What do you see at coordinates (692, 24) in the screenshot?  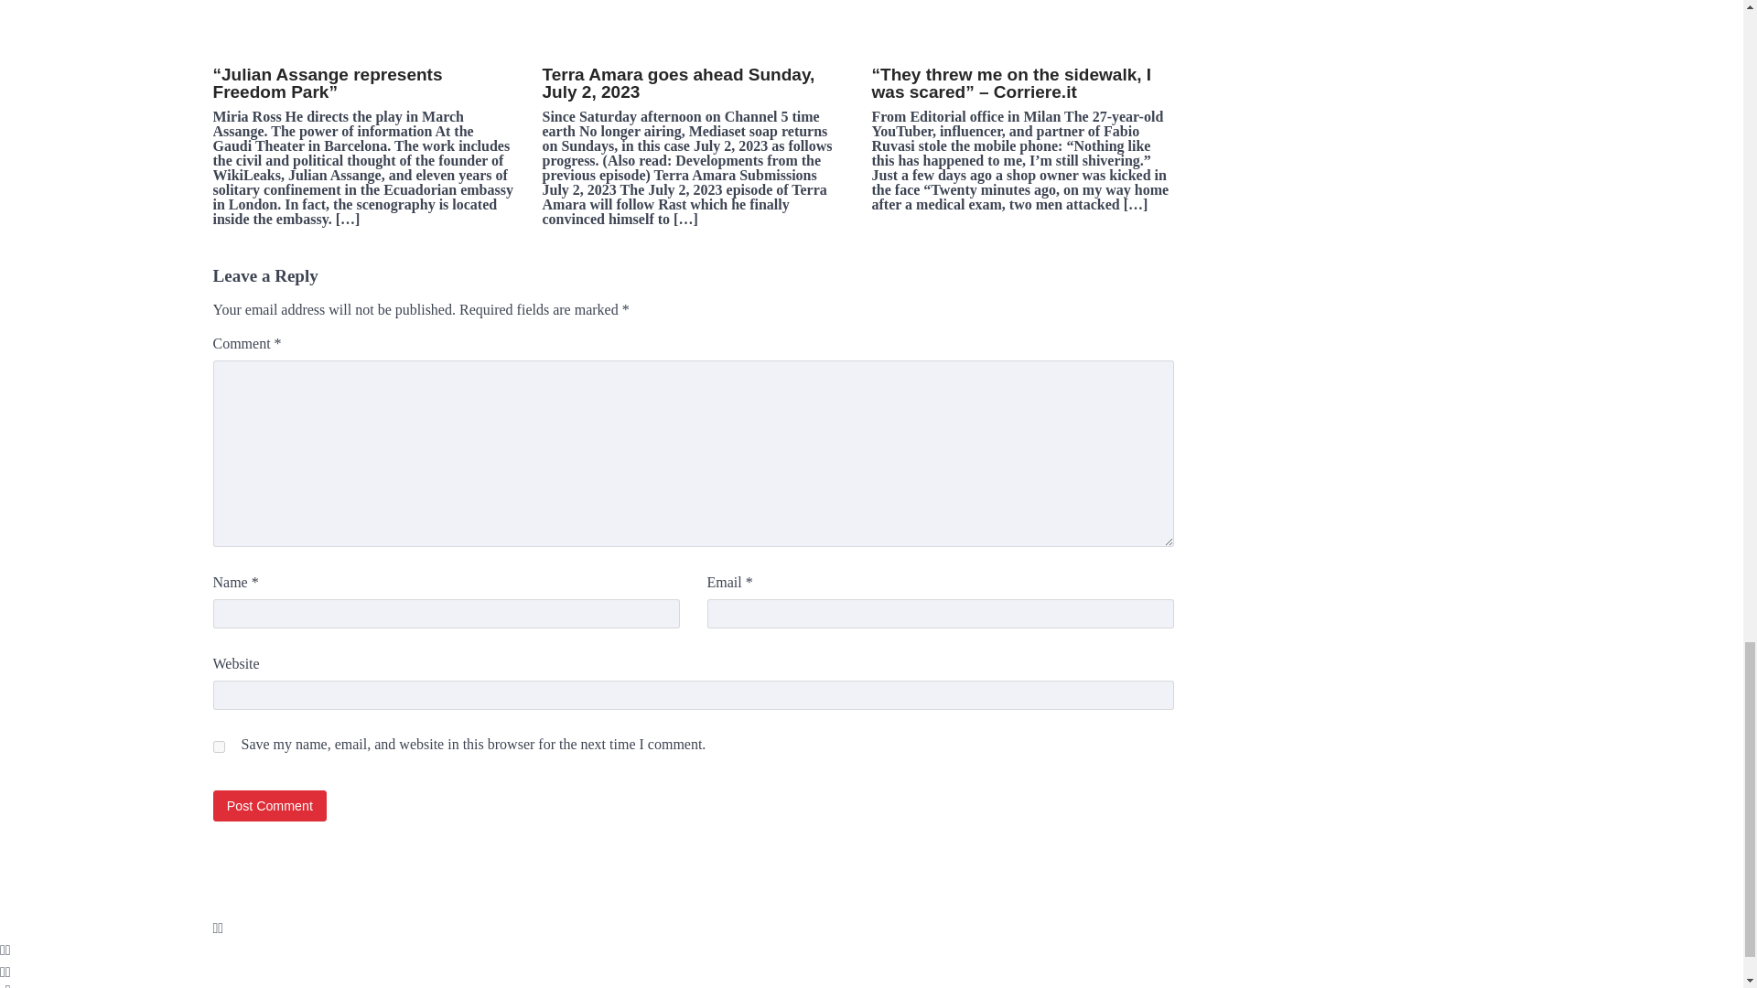 I see `Terra Amara goes ahead Sunday, July 2, 2023` at bounding box center [692, 24].